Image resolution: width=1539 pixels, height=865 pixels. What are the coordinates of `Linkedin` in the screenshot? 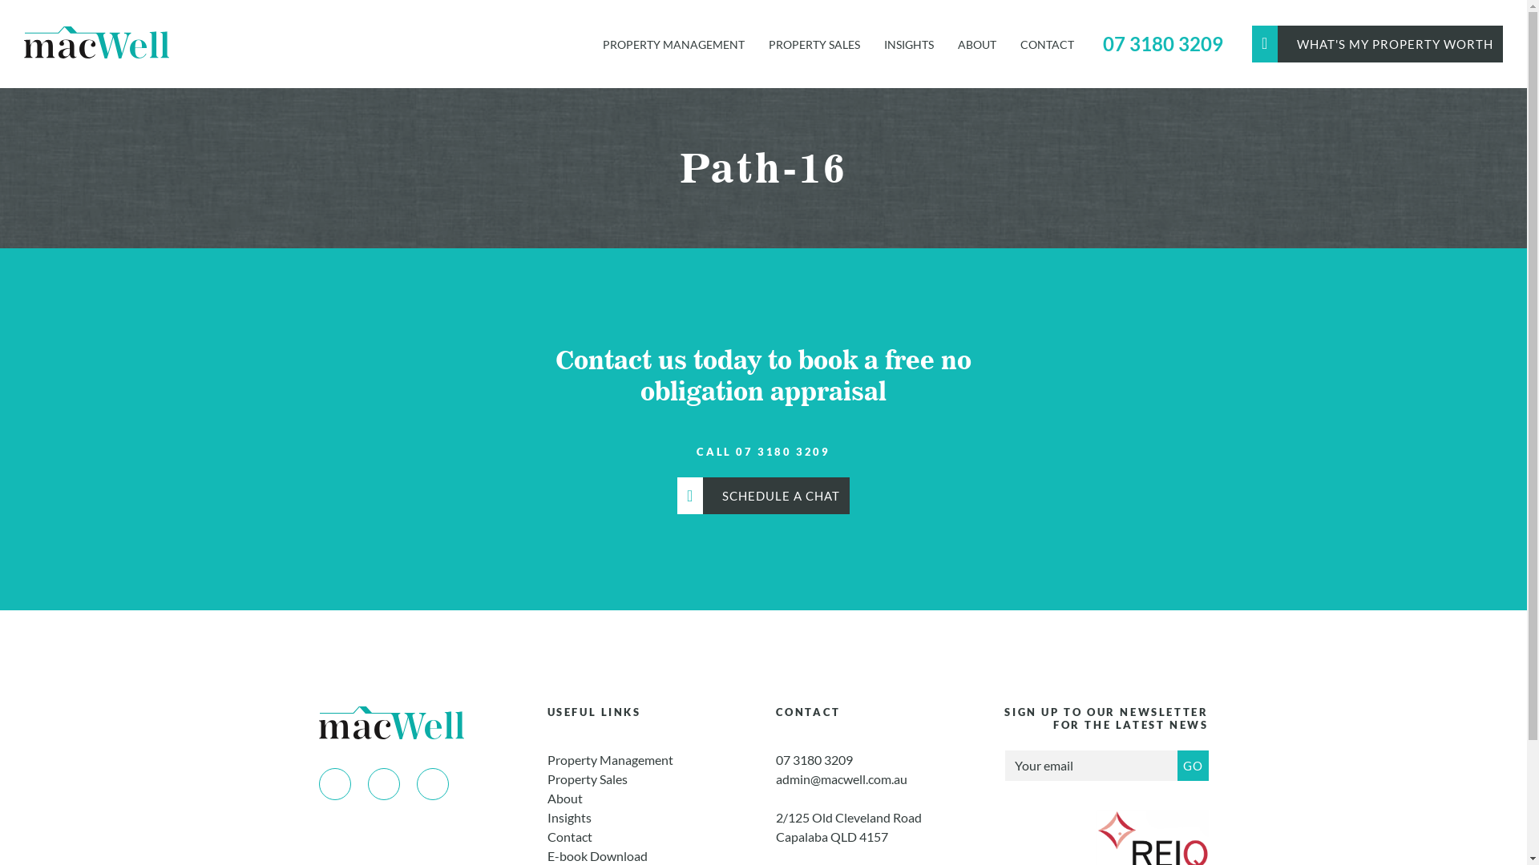 It's located at (433, 784).